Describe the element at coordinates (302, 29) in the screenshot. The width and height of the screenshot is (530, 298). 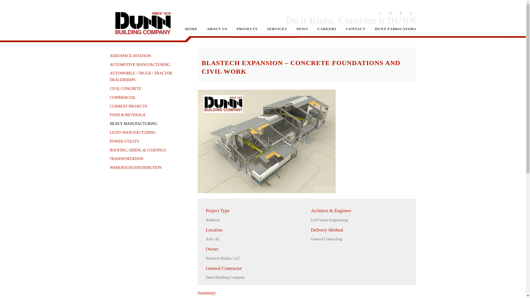
I see `NEWS` at that location.